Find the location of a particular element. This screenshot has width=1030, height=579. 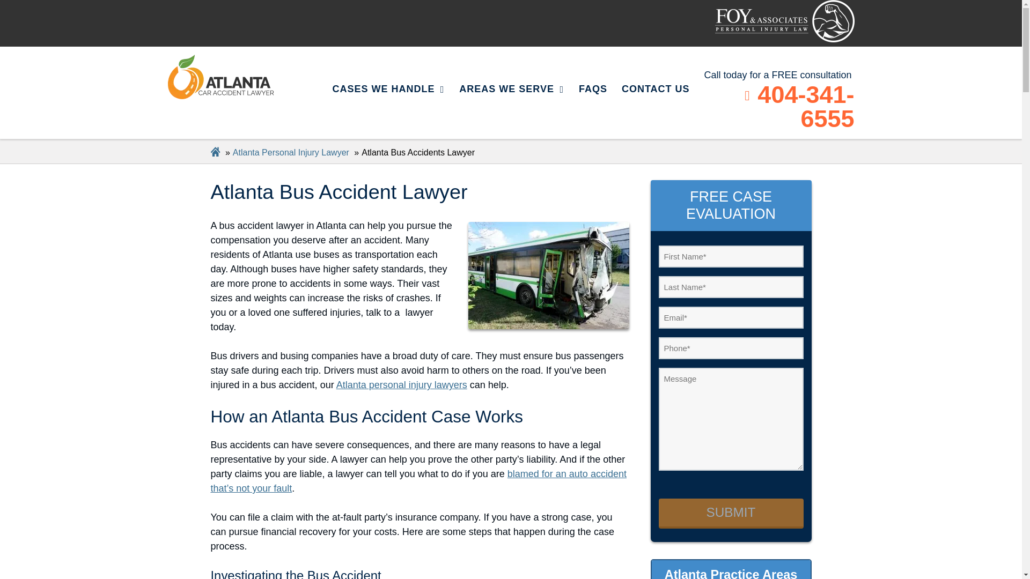

Atlanta Car Accident Lawyer is located at coordinates (784, 21).